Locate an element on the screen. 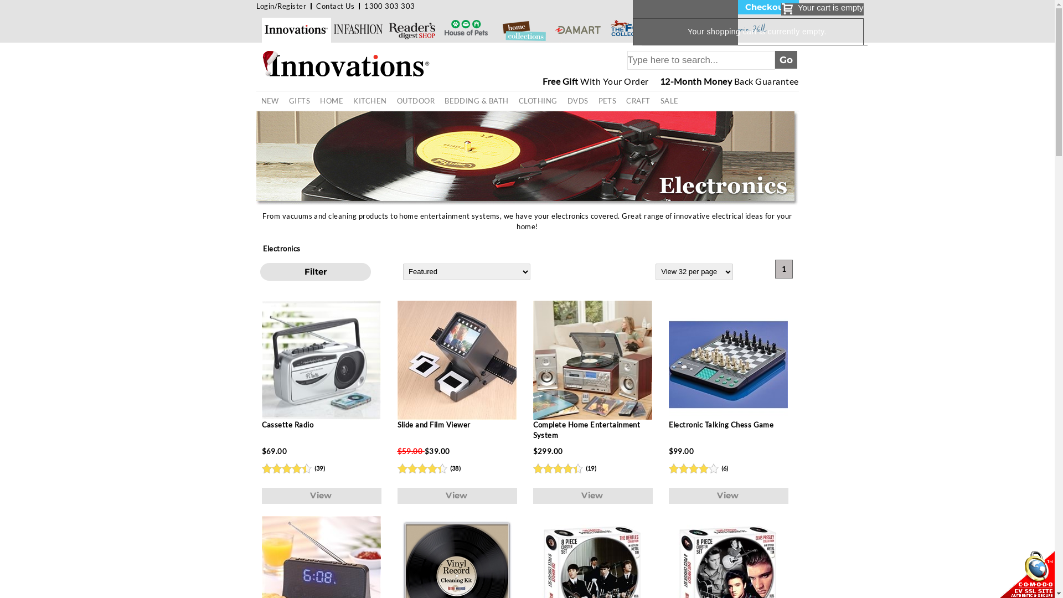 The width and height of the screenshot is (1063, 598). View is located at coordinates (321, 496).